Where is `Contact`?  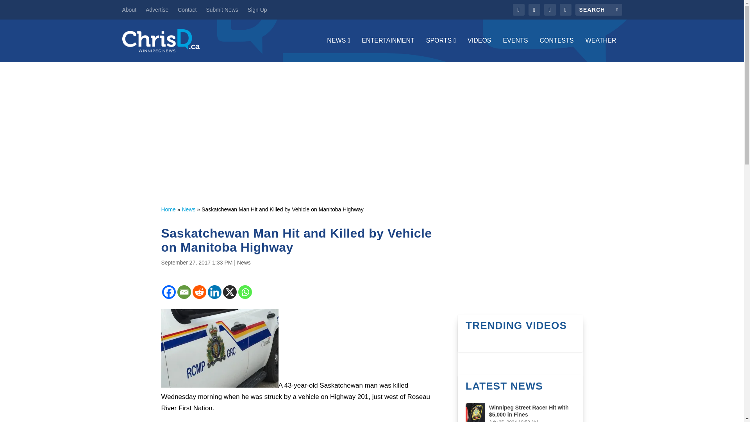
Contact is located at coordinates (187, 9).